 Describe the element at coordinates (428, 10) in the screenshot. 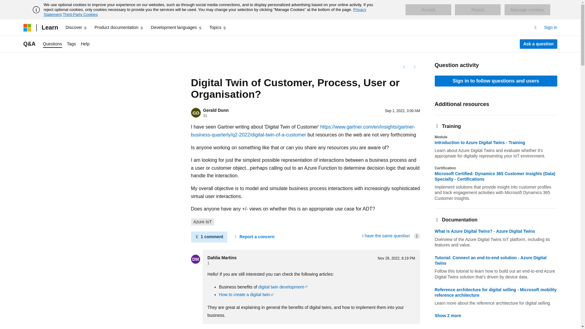

I see `Accept` at that location.